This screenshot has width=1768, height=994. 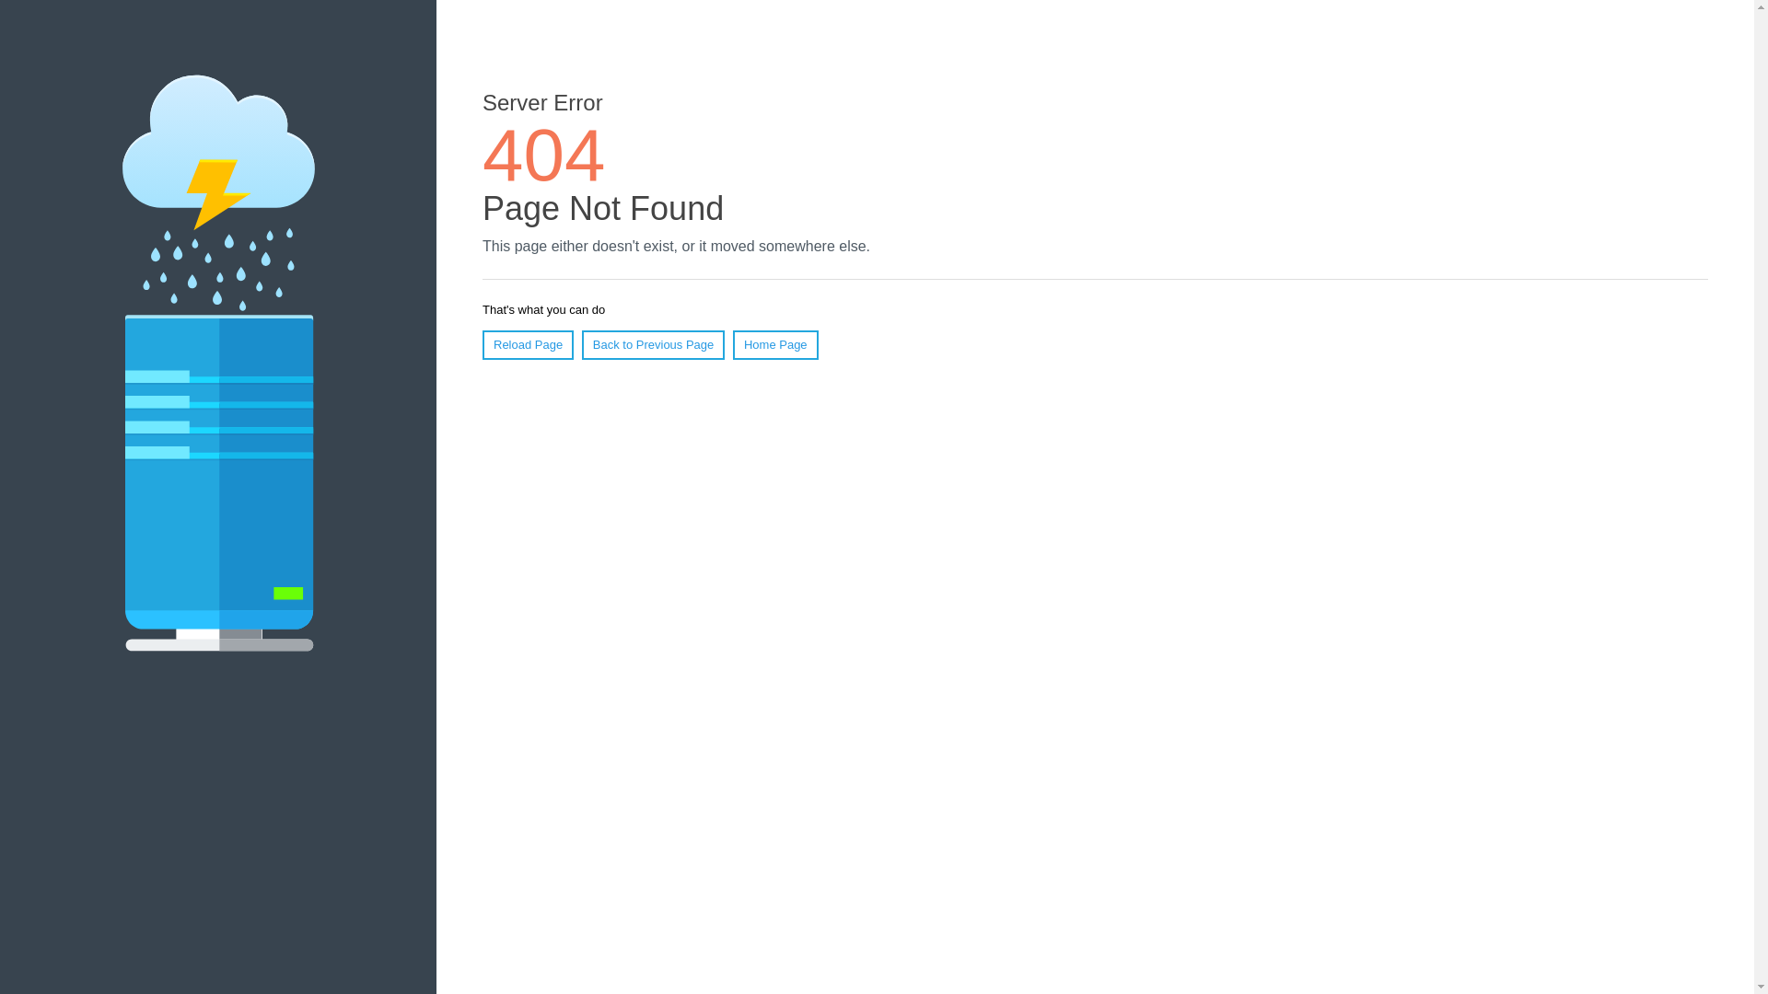 What do you see at coordinates (654, 345) in the screenshot?
I see `Back to Previous Page` at bounding box center [654, 345].